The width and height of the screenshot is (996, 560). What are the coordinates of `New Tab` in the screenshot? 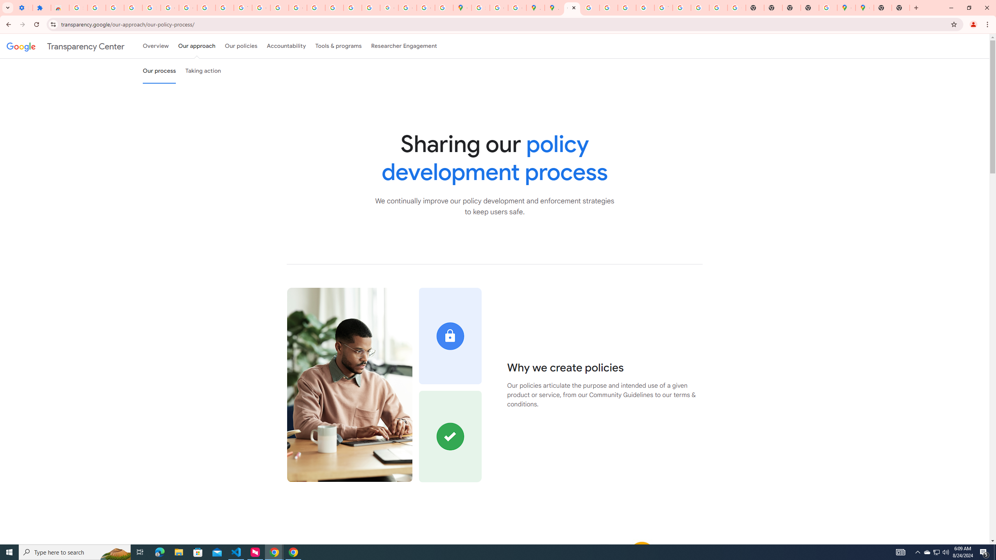 It's located at (883, 8).